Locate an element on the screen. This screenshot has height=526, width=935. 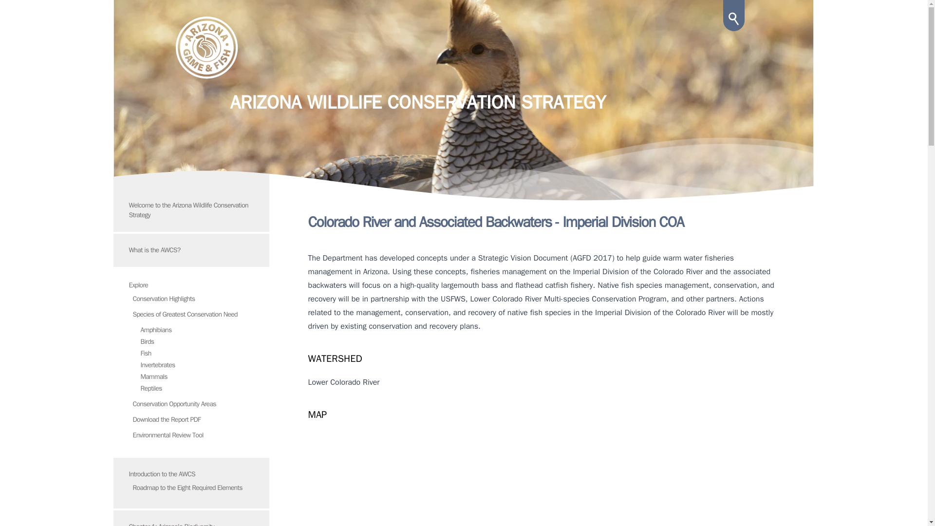
Reptiles is located at coordinates (151, 388).